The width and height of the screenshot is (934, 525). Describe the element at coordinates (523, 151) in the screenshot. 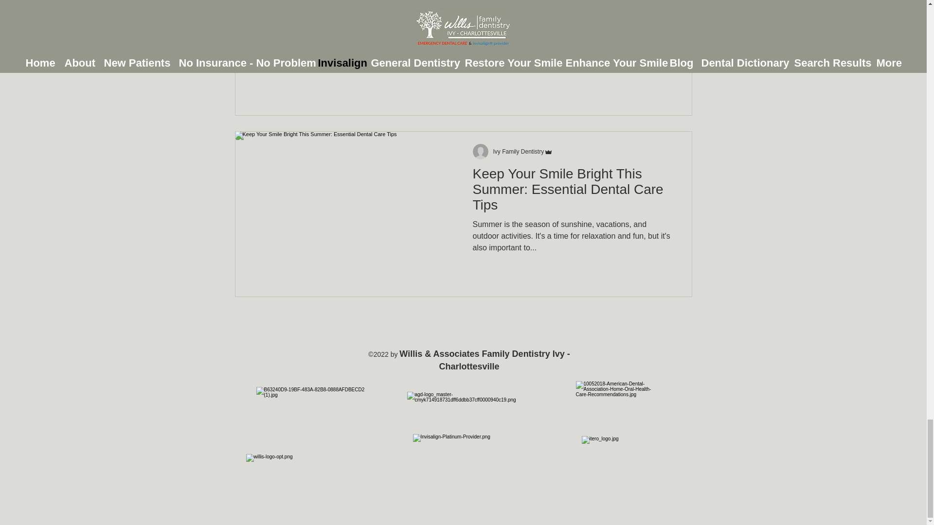

I see `Ivy Family Dentistry` at that location.